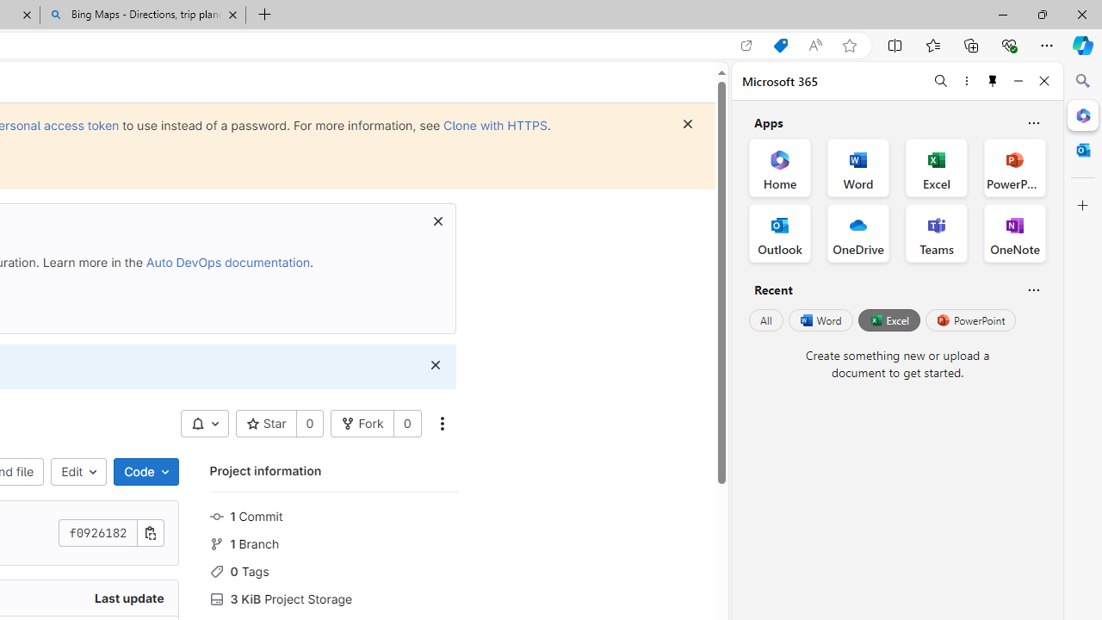 This screenshot has width=1102, height=620. What do you see at coordinates (857, 167) in the screenshot?
I see `Word Office App` at bounding box center [857, 167].